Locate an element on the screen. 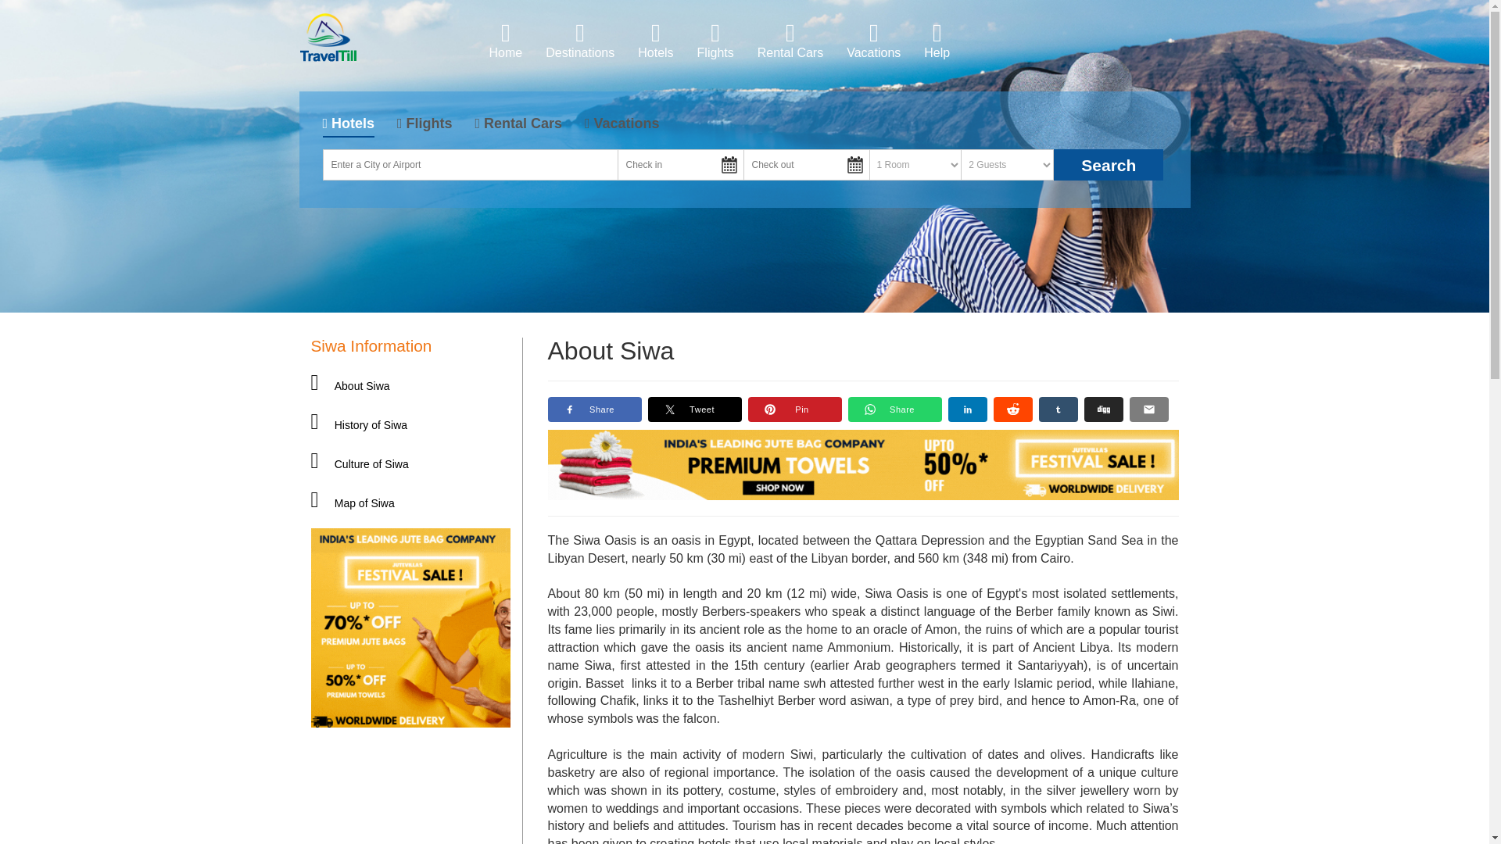 The width and height of the screenshot is (1501, 844). History of Siwa is located at coordinates (360, 424).